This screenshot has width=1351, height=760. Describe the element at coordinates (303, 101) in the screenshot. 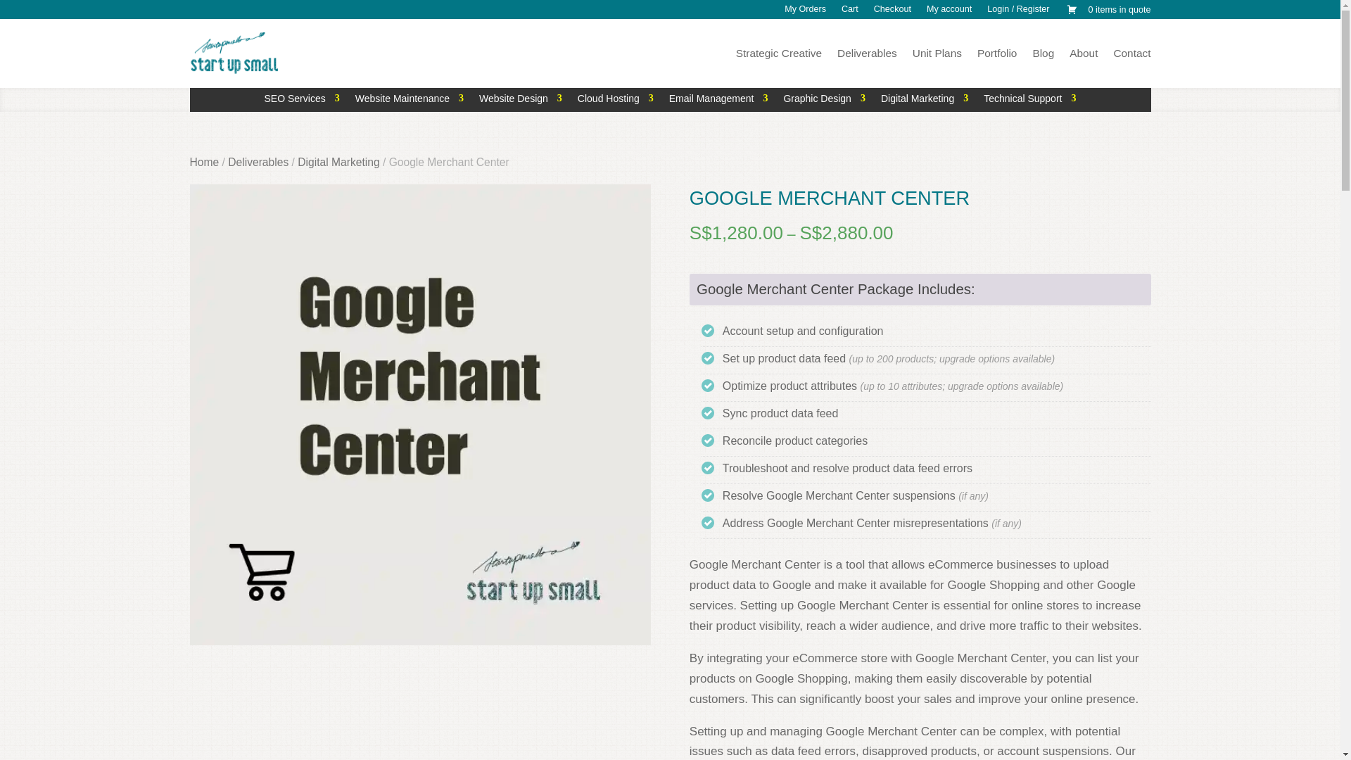

I see `SEO Services` at that location.